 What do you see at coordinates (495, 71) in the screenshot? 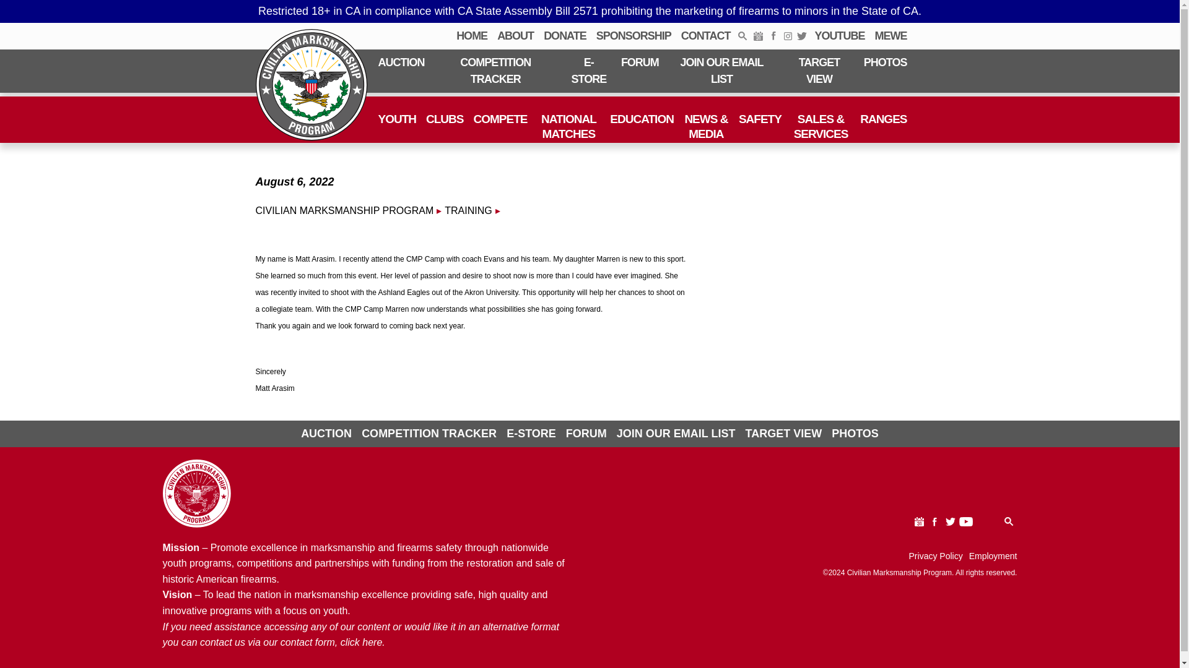
I see `COMPETITION TRACKER` at bounding box center [495, 71].